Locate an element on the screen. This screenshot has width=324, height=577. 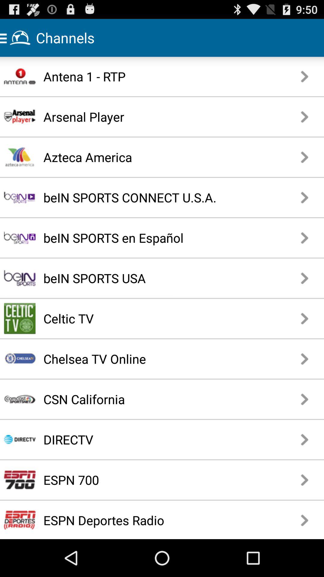
click item above espn deportes radio app is located at coordinates (141, 480).